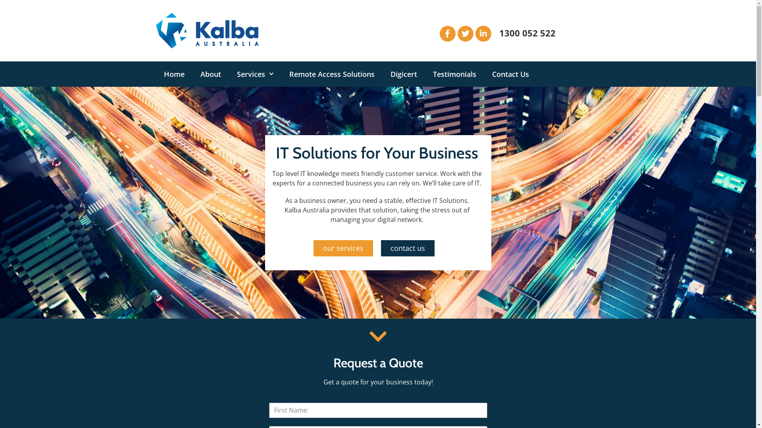 The image size is (762, 428). What do you see at coordinates (454, 74) in the screenshot?
I see `Testimonials` at bounding box center [454, 74].